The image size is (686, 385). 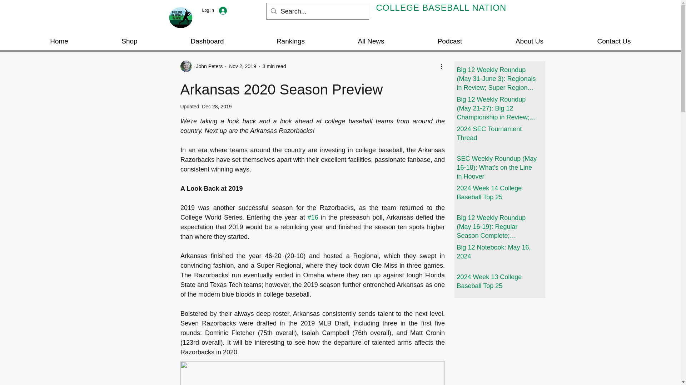 What do you see at coordinates (217, 106) in the screenshot?
I see `Dec 28, 2019` at bounding box center [217, 106].